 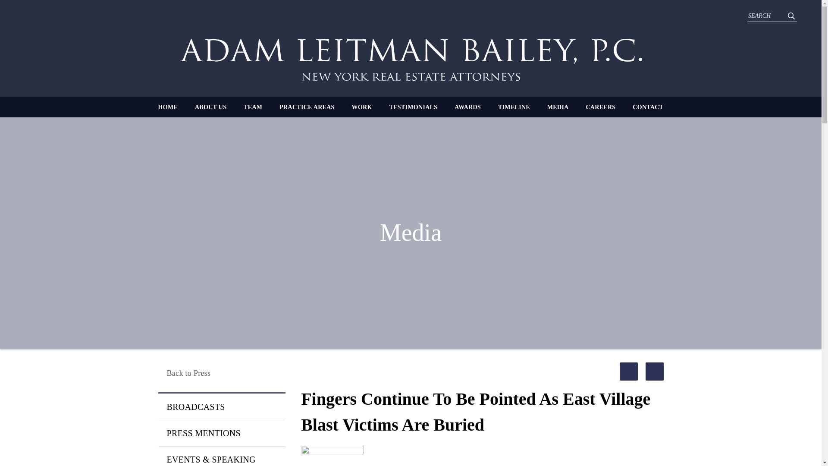 What do you see at coordinates (168, 107) in the screenshot?
I see `HOME` at bounding box center [168, 107].